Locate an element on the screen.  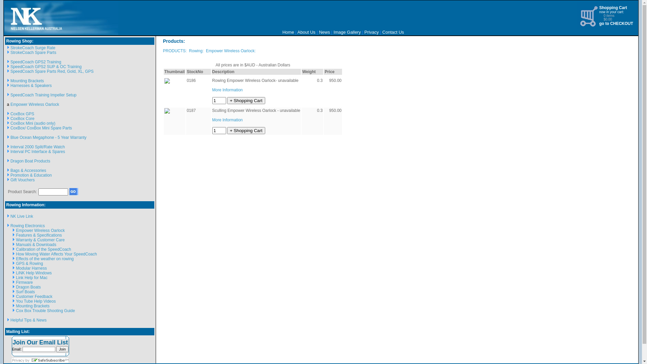
GPS & Rowing is located at coordinates (30, 264).